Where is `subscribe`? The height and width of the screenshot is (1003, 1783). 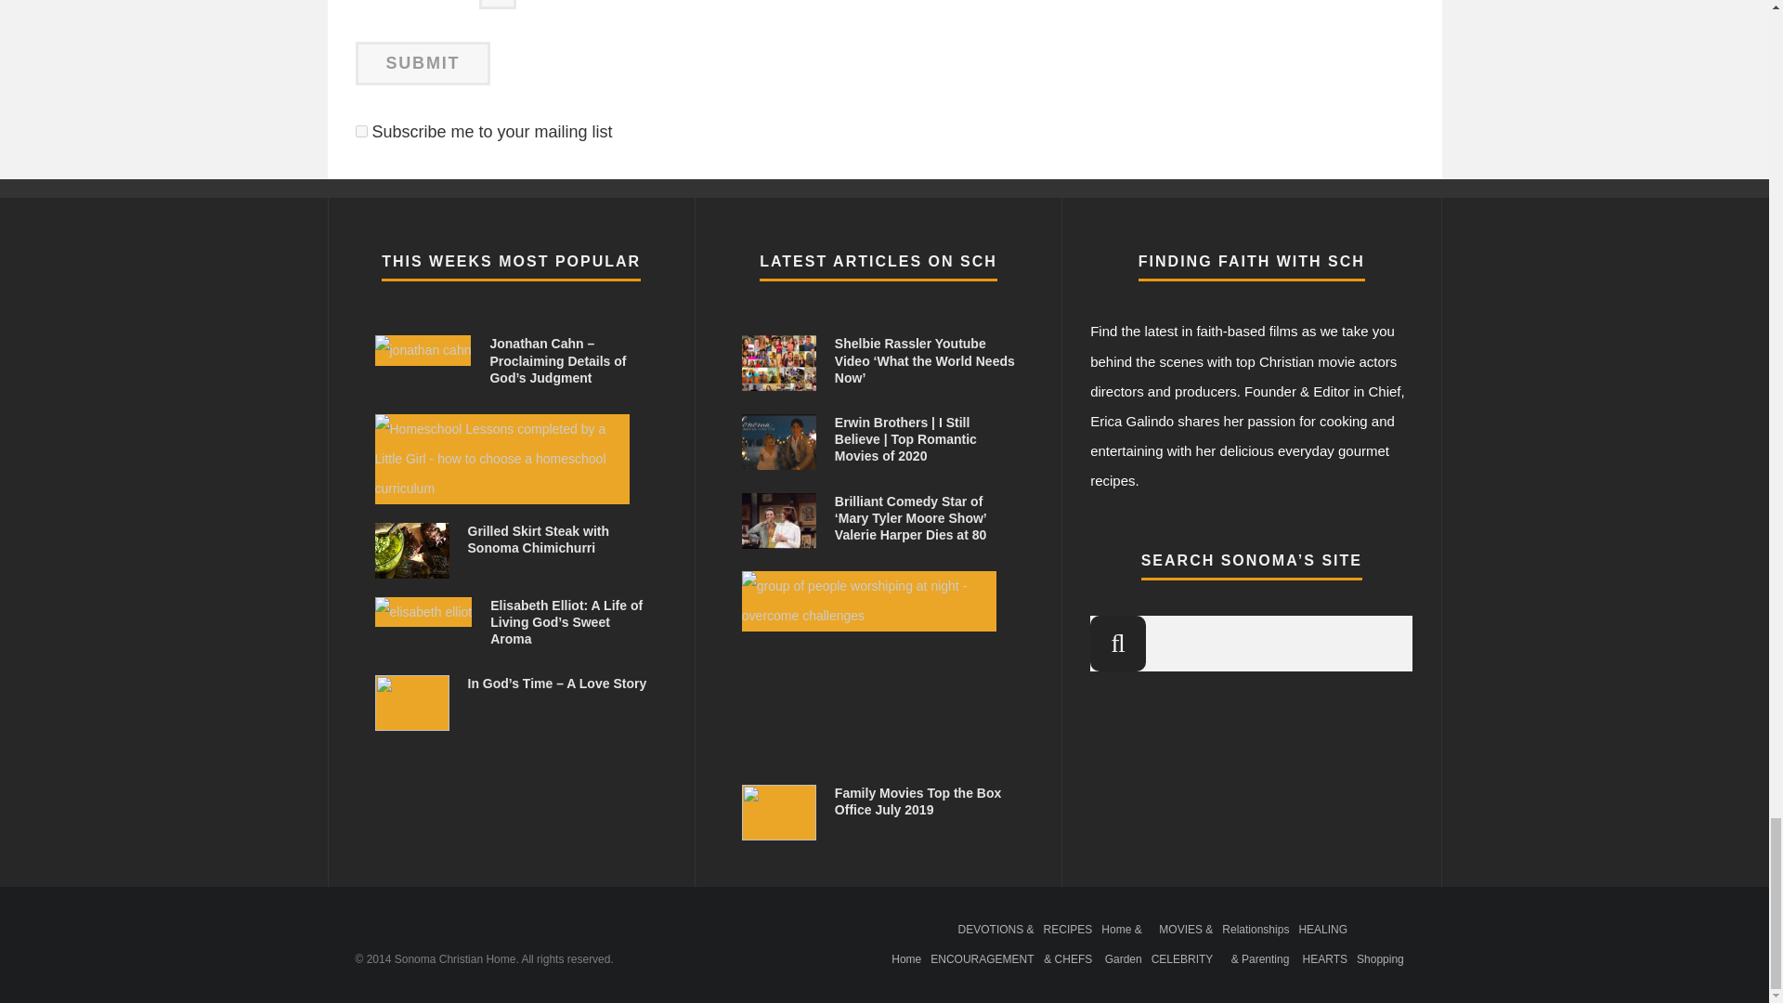
subscribe is located at coordinates (360, 131).